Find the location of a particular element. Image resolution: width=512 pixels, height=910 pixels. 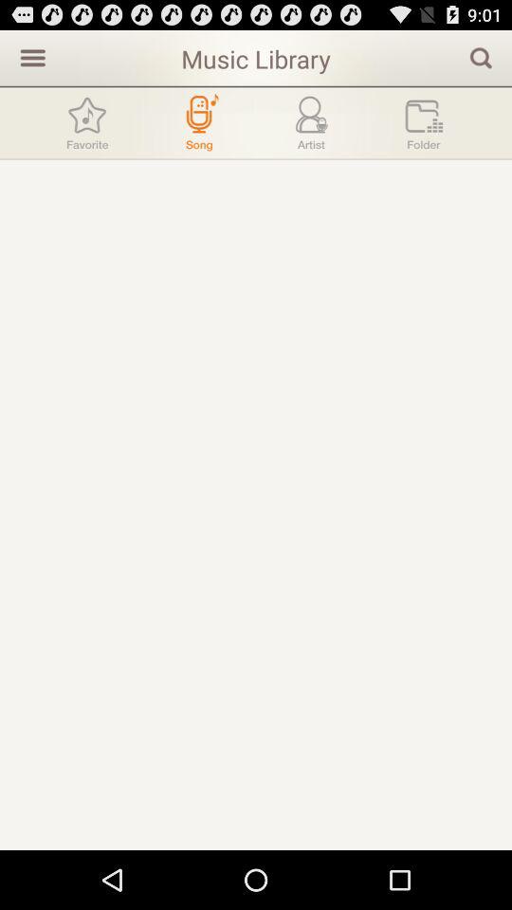

select a folder is located at coordinates (424, 123).